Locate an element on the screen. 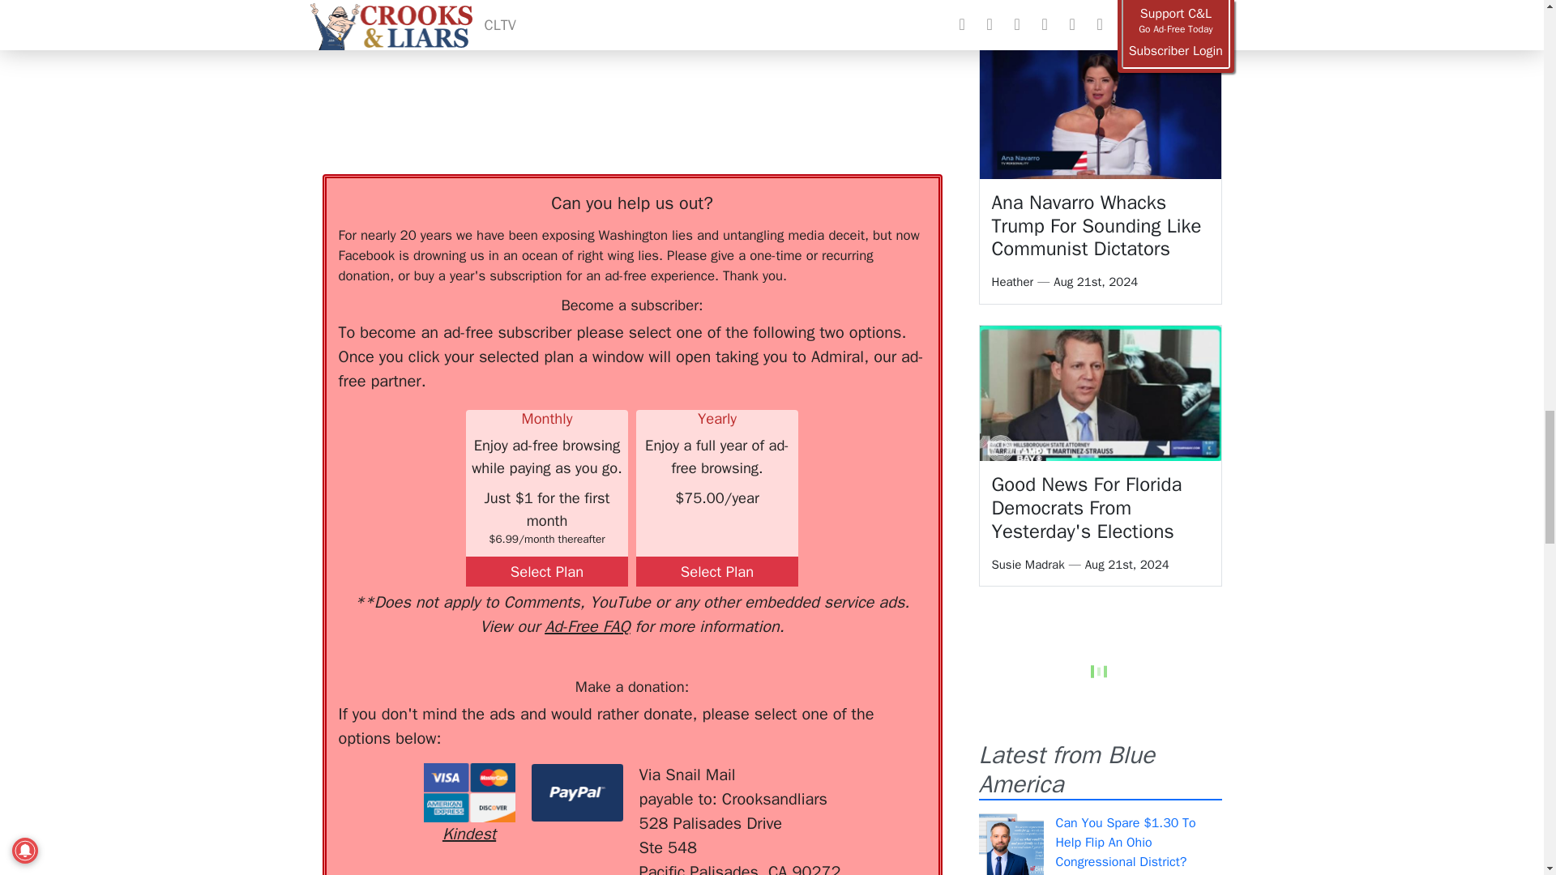  Donate via PayPal is located at coordinates (577, 792).